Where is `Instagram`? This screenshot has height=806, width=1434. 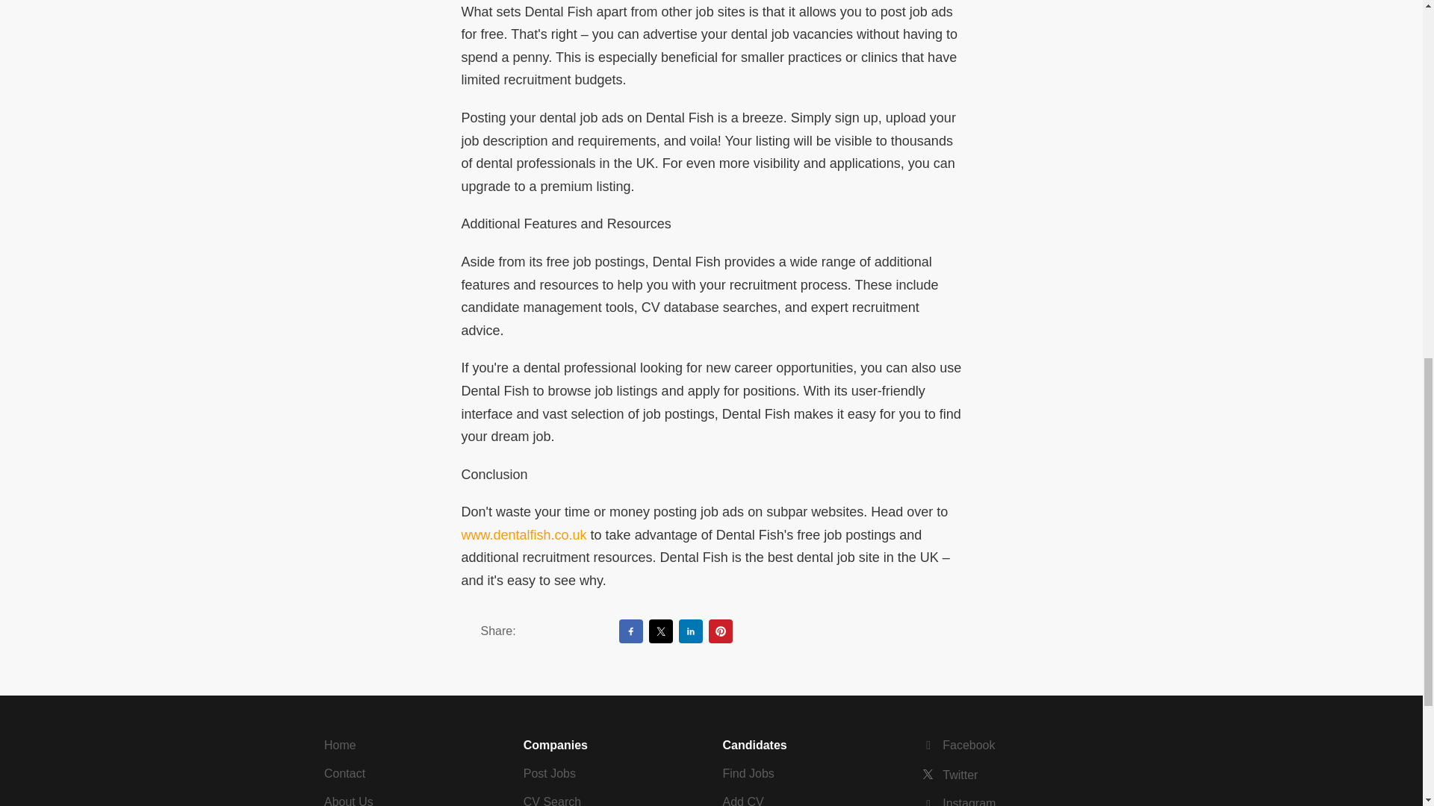 Instagram is located at coordinates (958, 802).